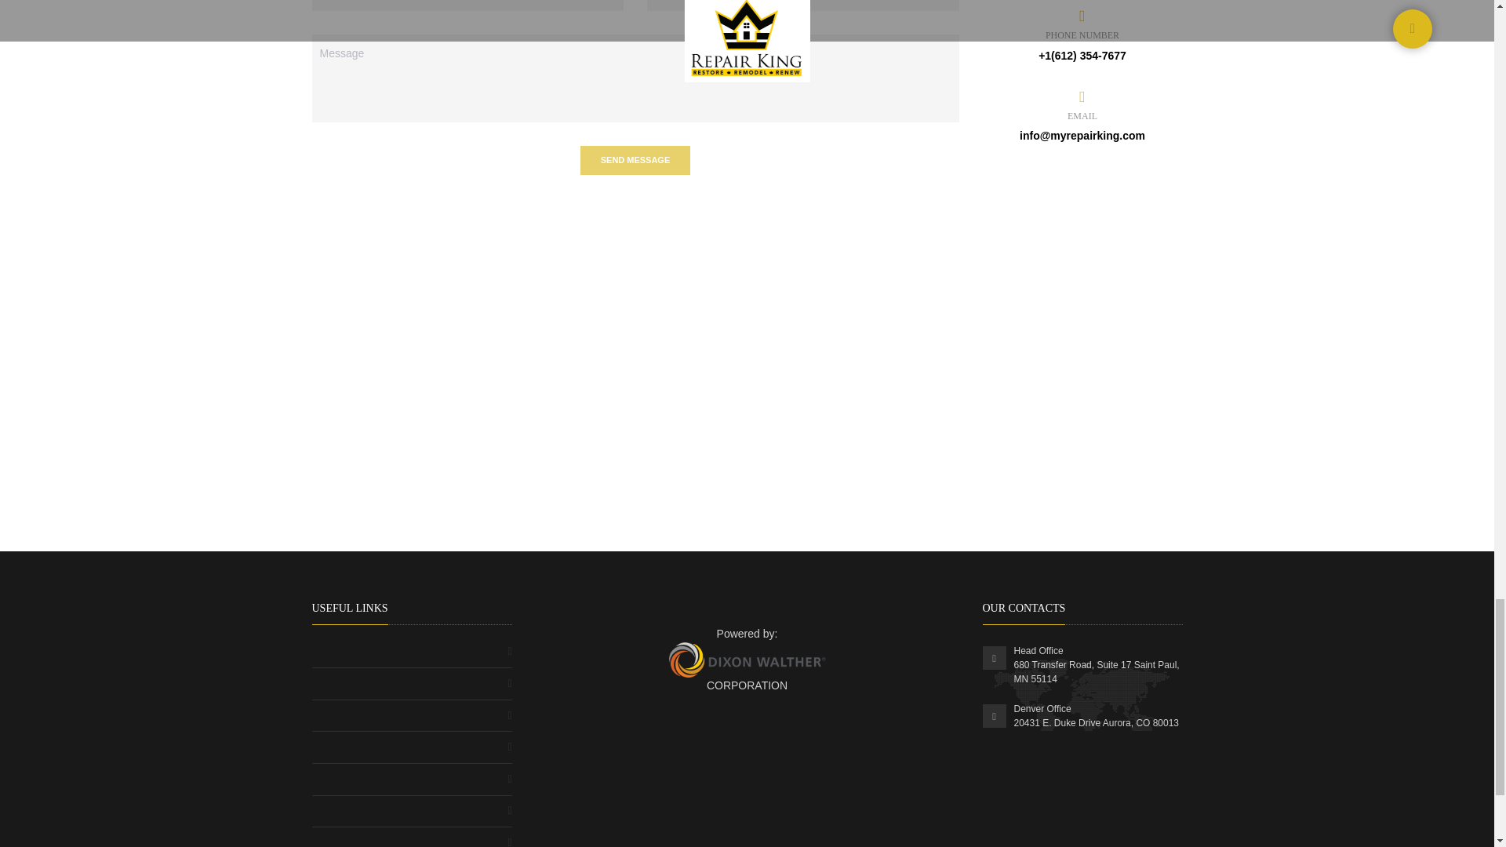 The image size is (1506, 847). I want to click on SEND MESSAGE, so click(635, 160).